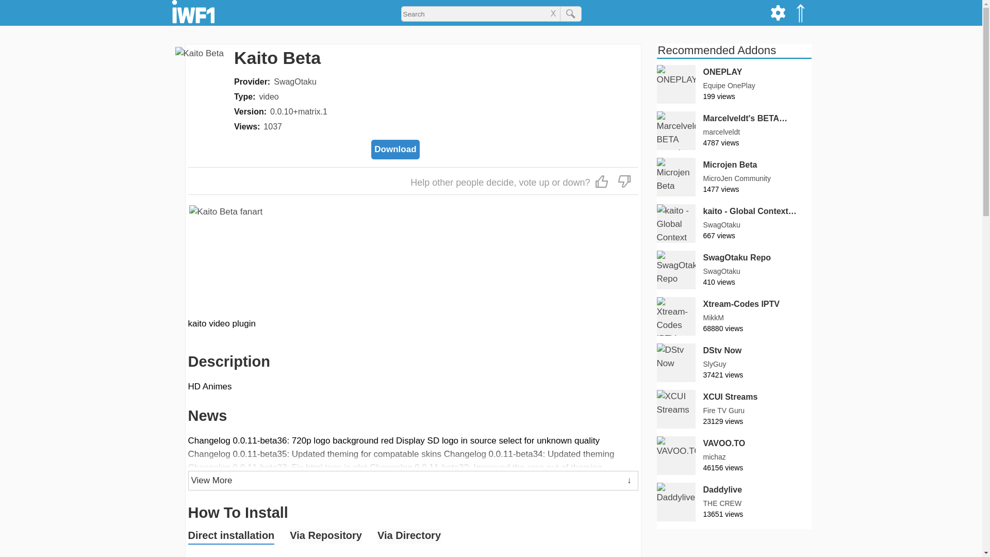  What do you see at coordinates (722, 351) in the screenshot?
I see `DStv Now` at bounding box center [722, 351].